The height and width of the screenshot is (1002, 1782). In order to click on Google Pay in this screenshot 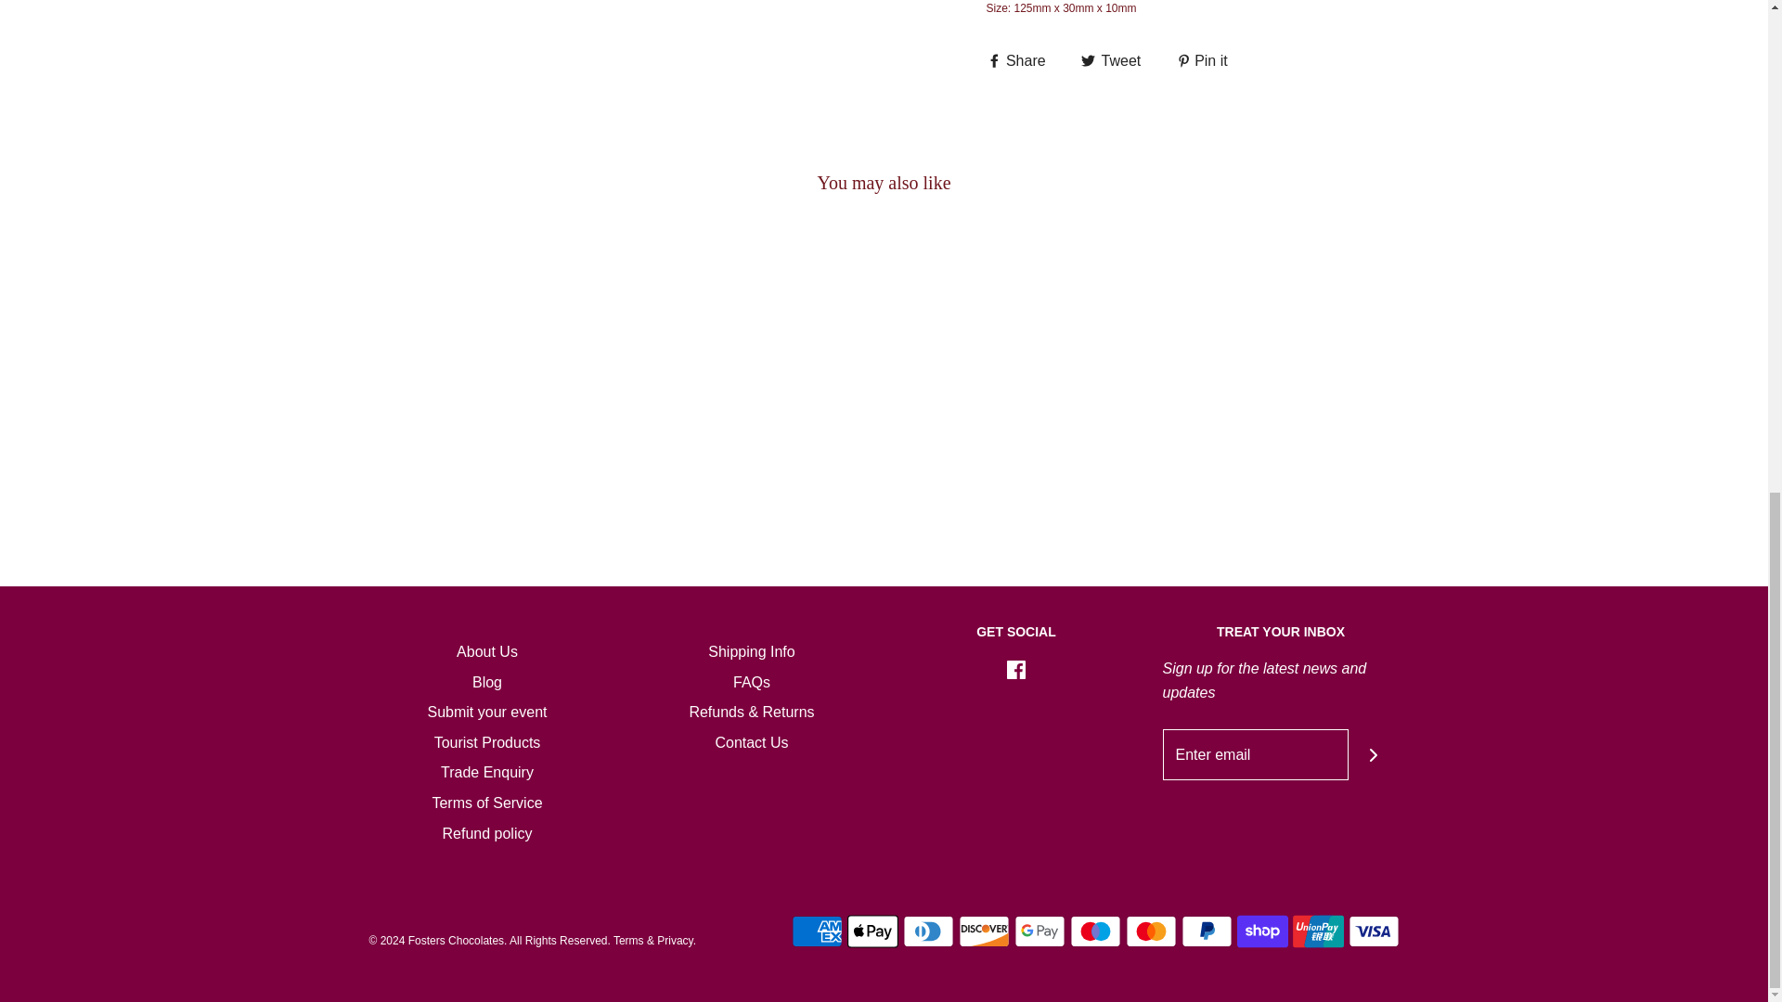, I will do `click(1039, 931)`.